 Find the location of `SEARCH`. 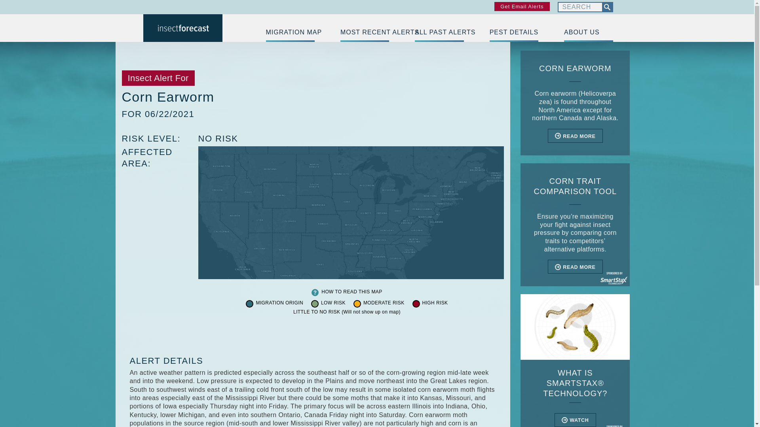

SEARCH is located at coordinates (606, 7).